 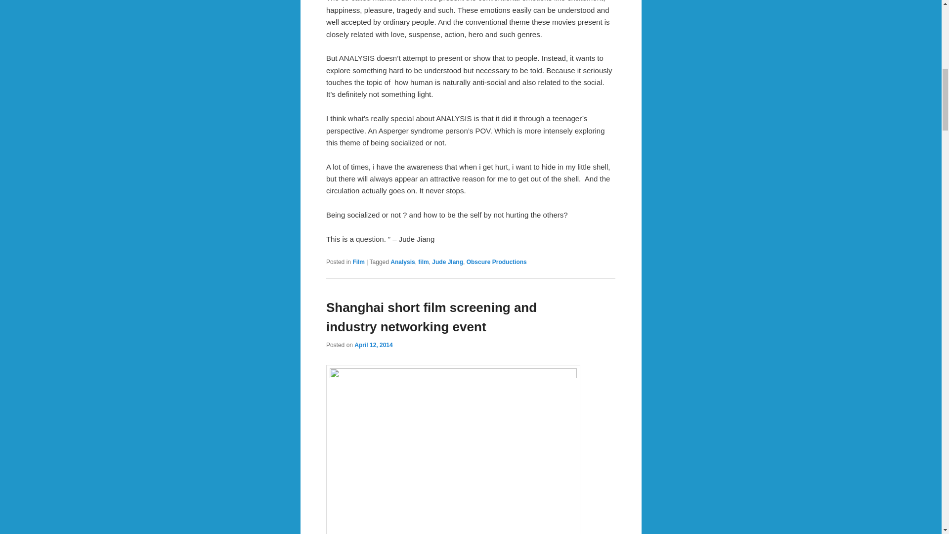 I want to click on Analysis, so click(x=402, y=262).